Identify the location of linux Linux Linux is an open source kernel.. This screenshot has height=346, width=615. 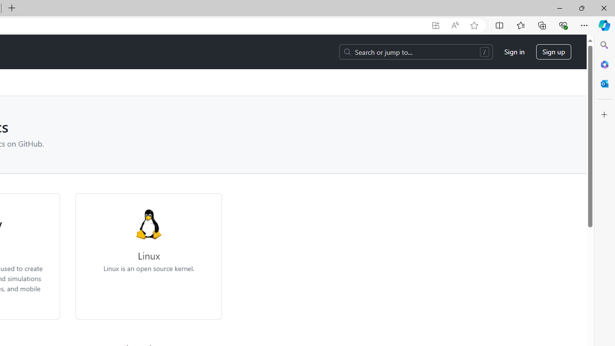
(149, 241).